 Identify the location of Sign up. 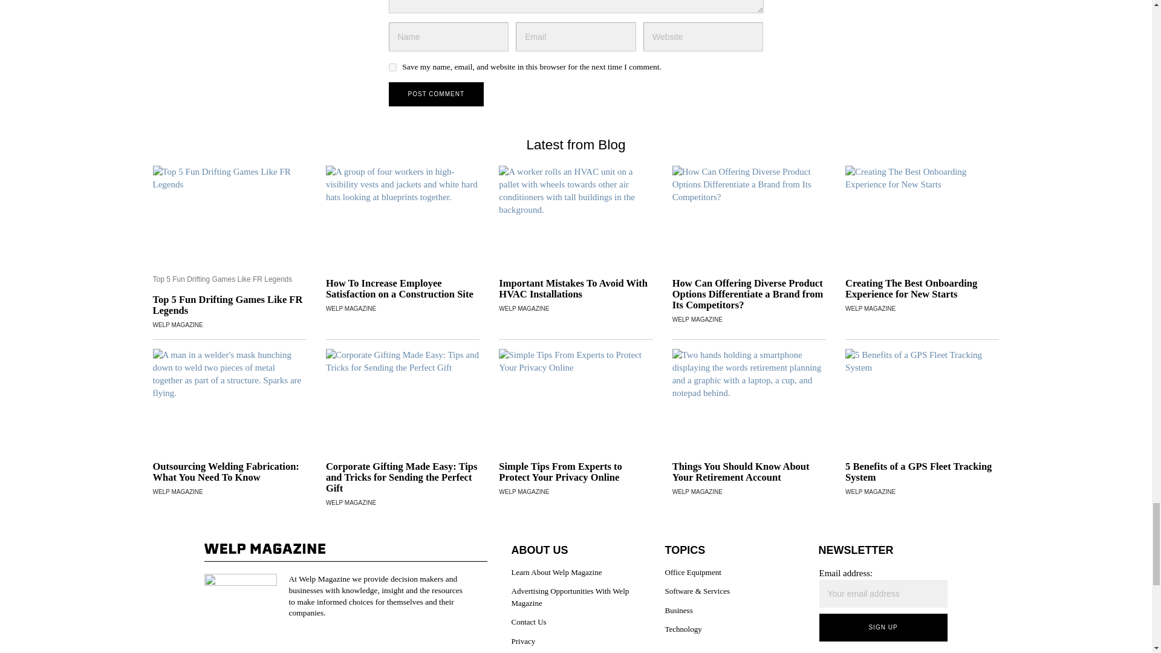
(883, 628).